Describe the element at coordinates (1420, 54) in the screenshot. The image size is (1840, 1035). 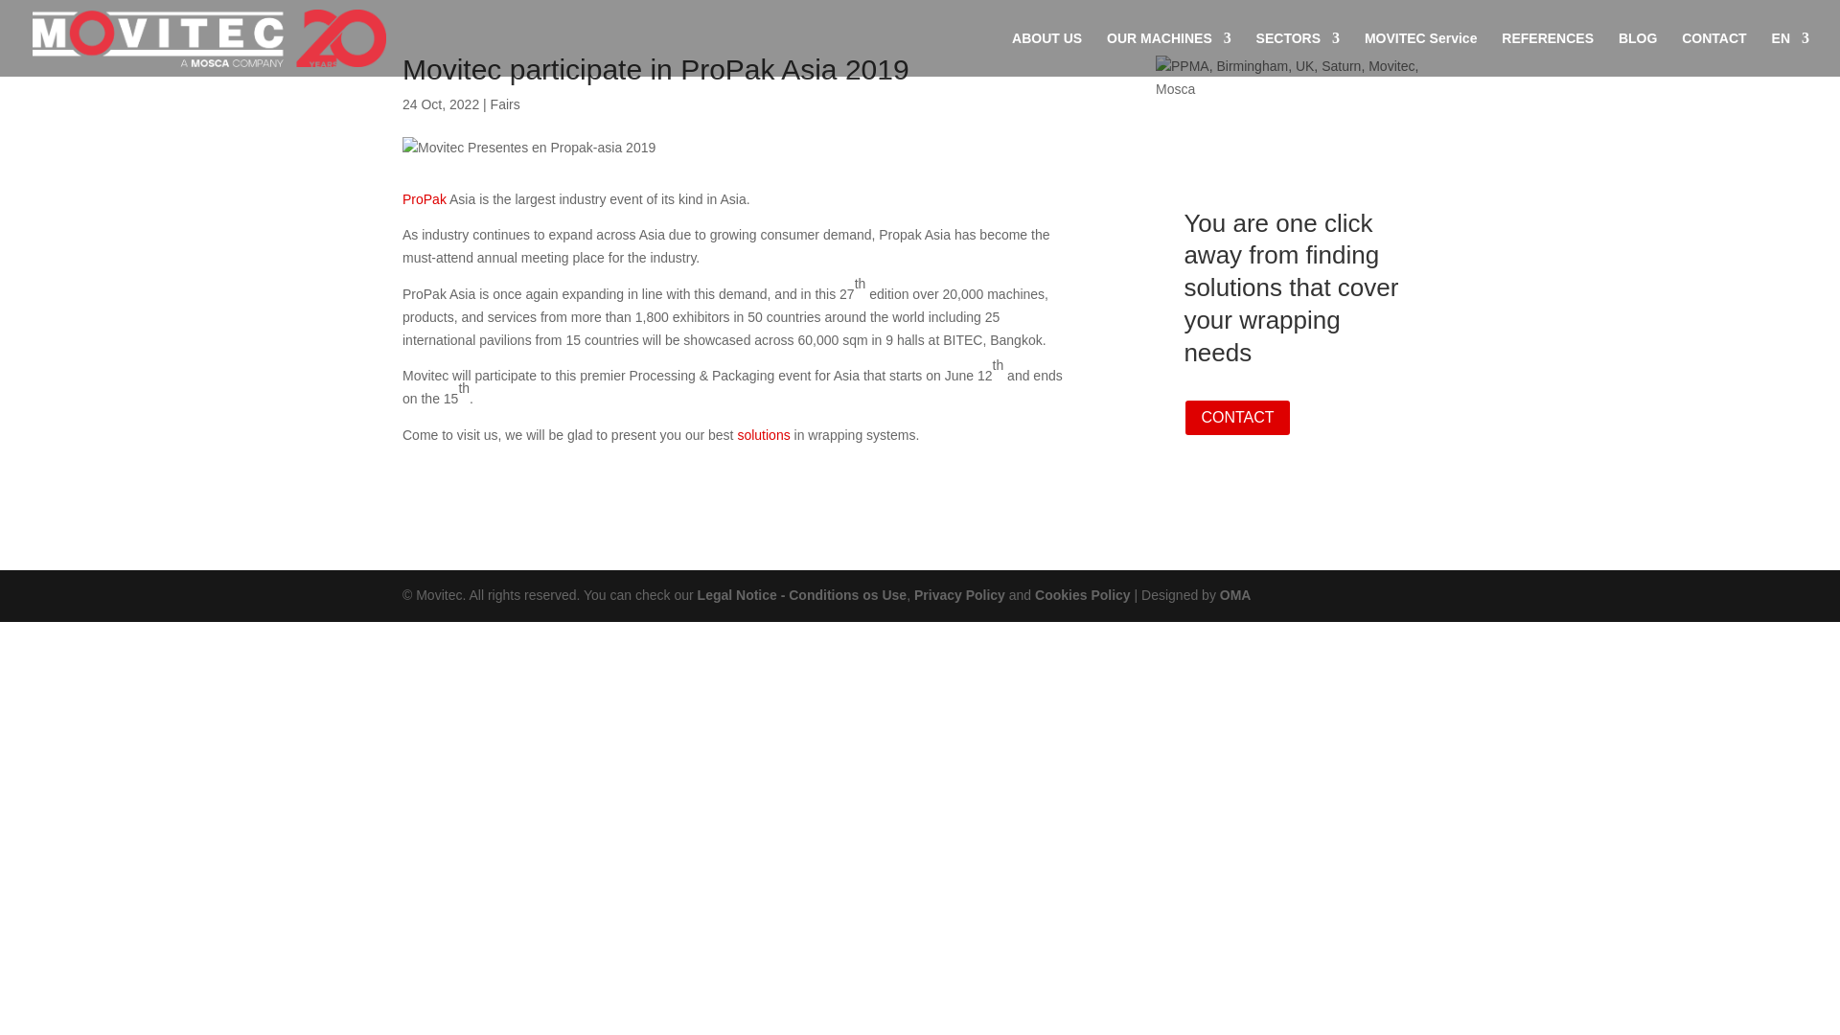
I see `MOVITEC Service` at that location.